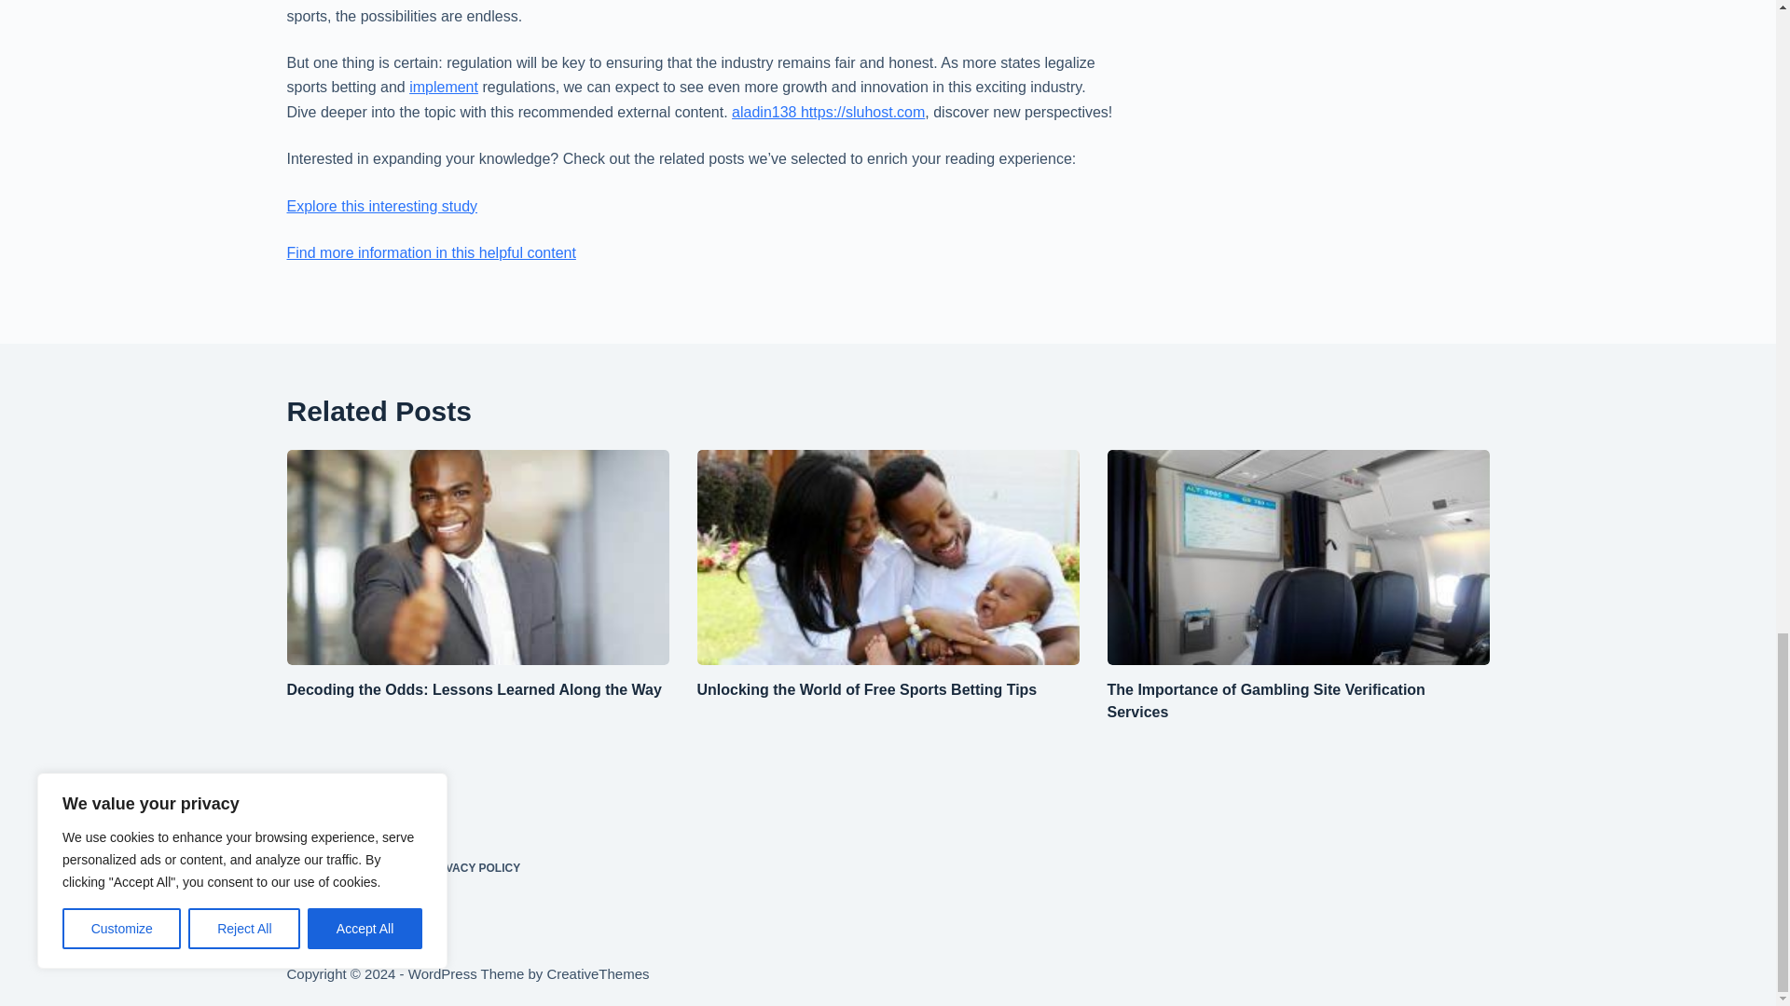  Describe the element at coordinates (444, 87) in the screenshot. I see `implement` at that location.